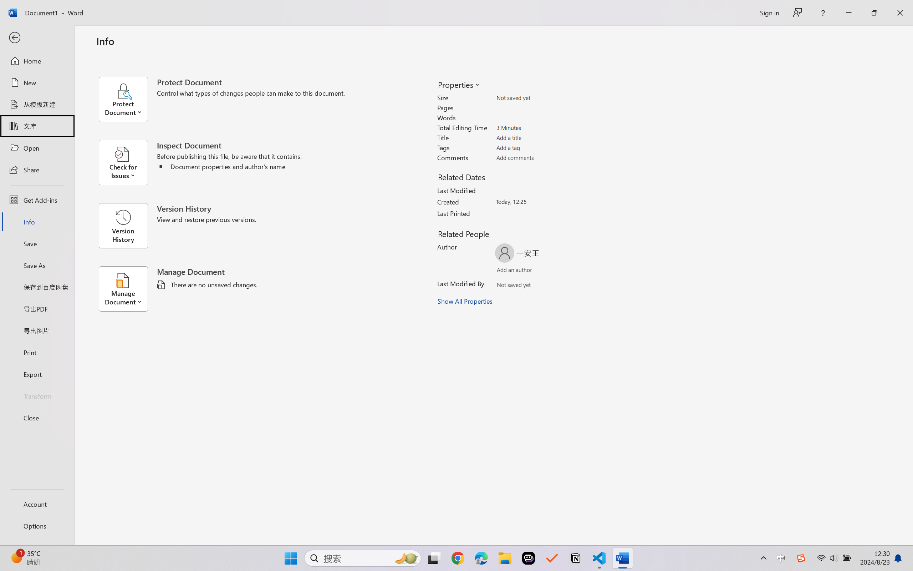 The image size is (913, 571). Describe the element at coordinates (507, 286) in the screenshot. I see `Not saved yet` at that location.